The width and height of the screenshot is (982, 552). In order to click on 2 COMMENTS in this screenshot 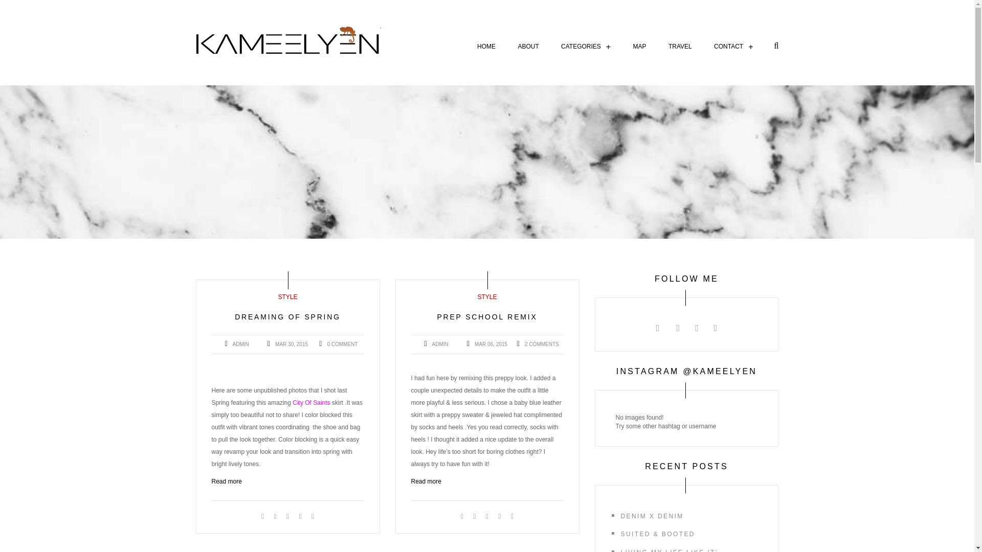, I will do `click(541, 344)`.